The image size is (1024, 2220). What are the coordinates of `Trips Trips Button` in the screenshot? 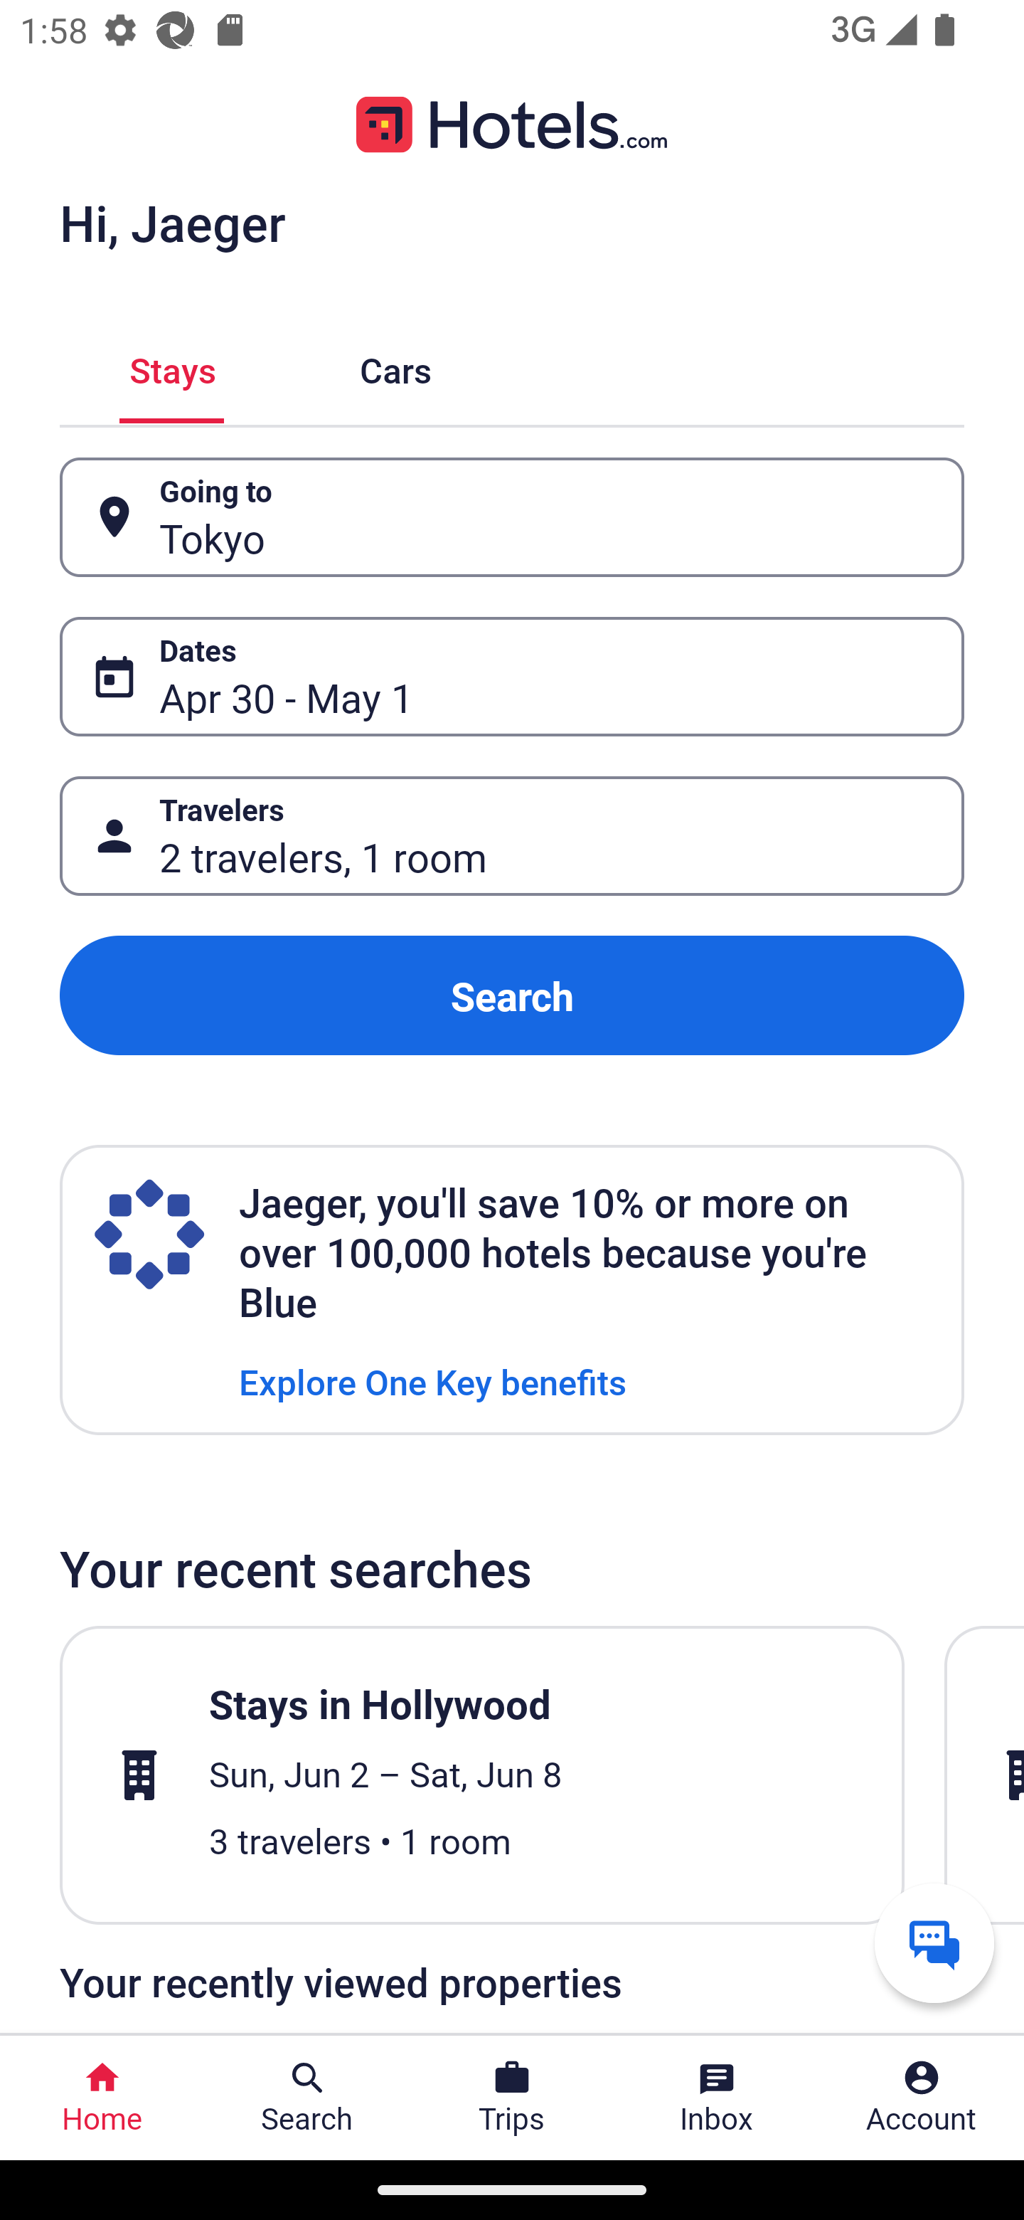 It's located at (512, 2098).